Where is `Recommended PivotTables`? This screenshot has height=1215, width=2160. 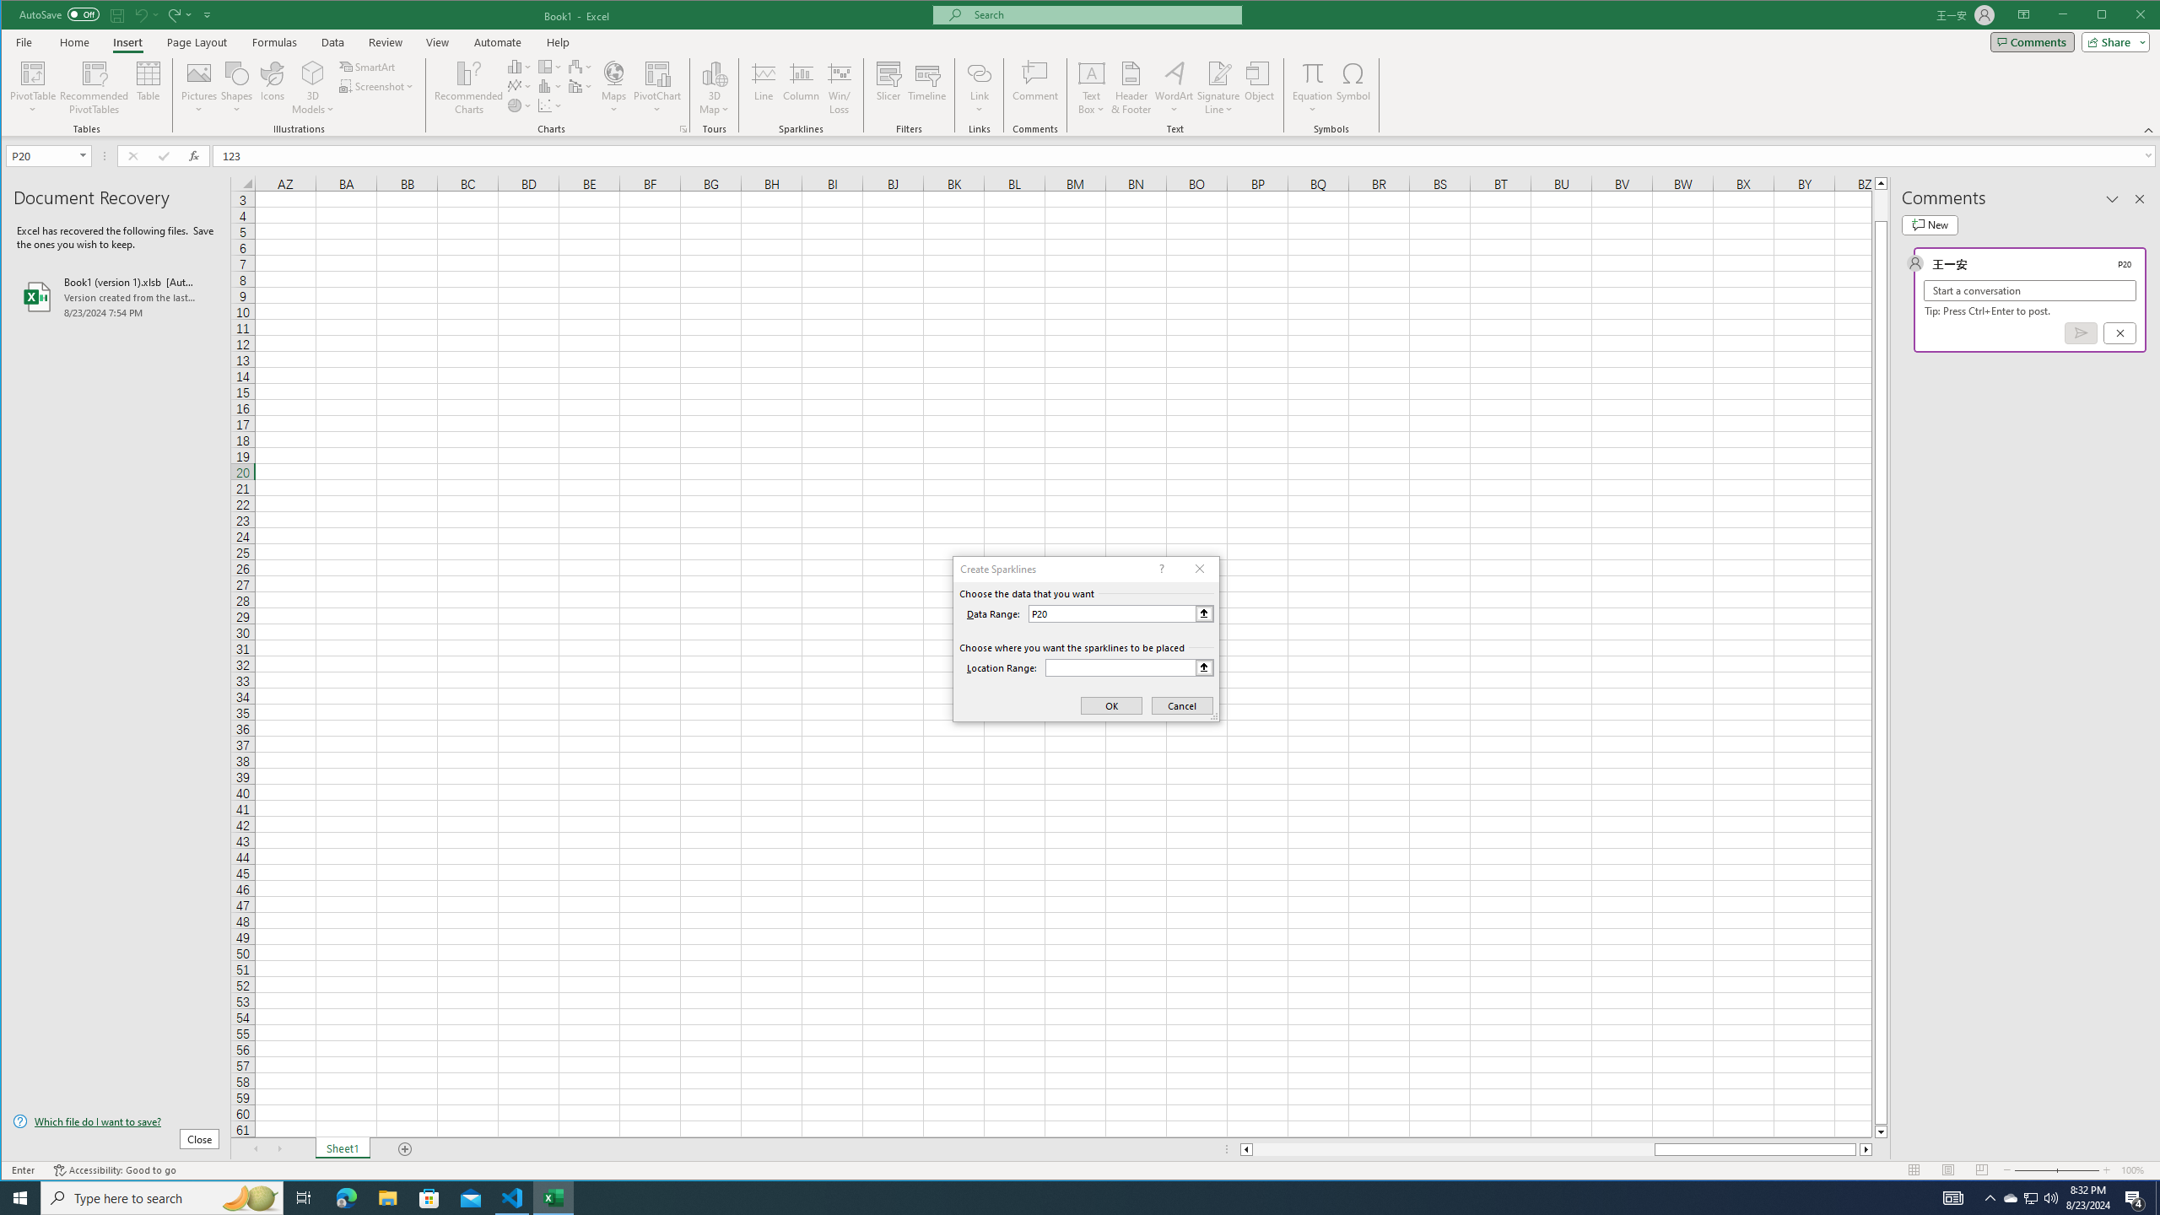
Recommended PivotTables is located at coordinates (94, 88).